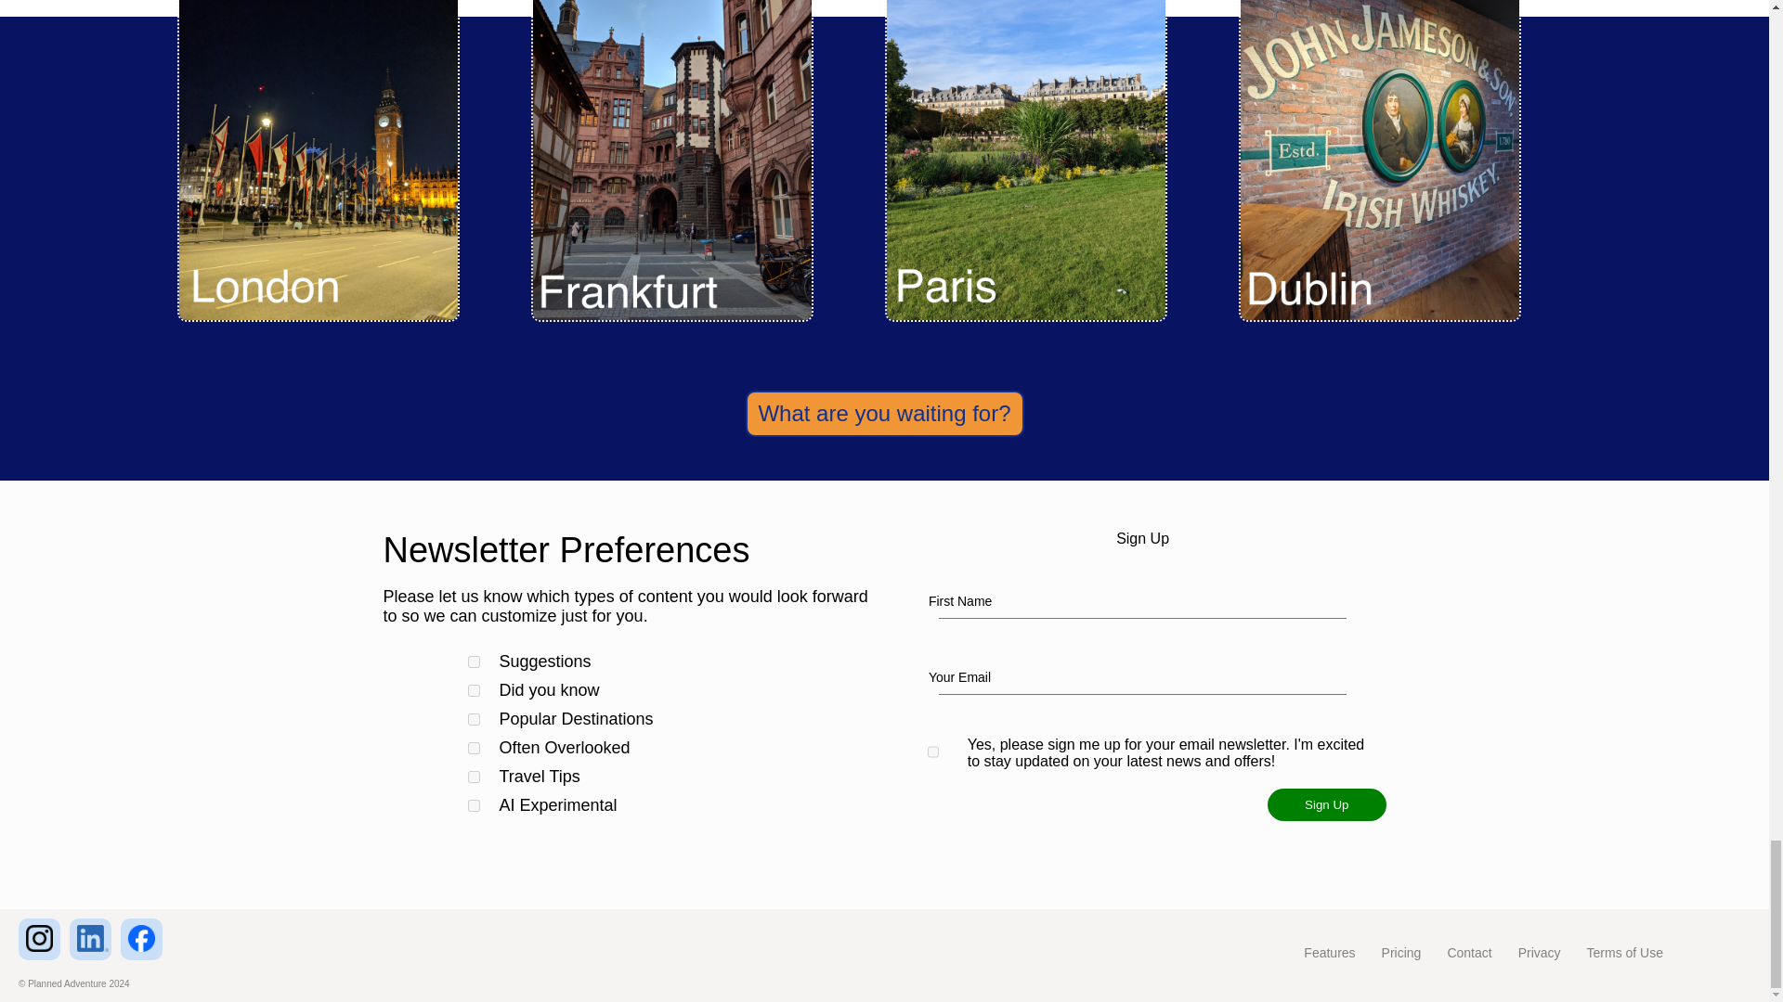 This screenshot has width=1783, height=1002. I want to click on Privacy, so click(1540, 952).